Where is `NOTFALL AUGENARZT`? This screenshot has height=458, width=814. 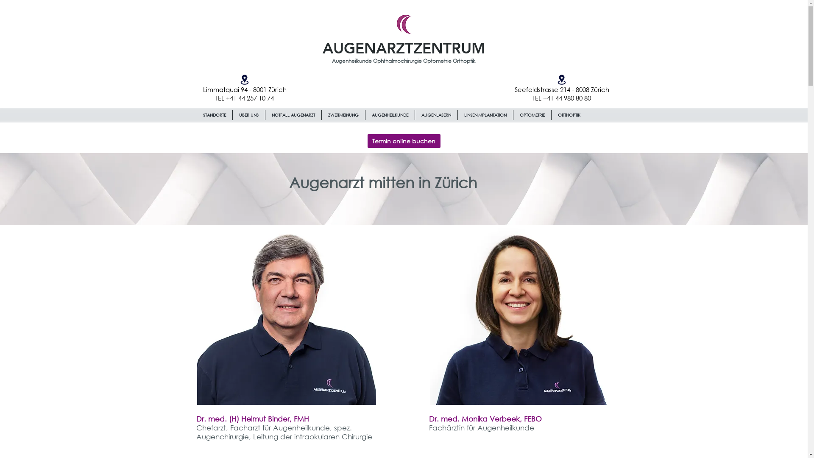
NOTFALL AUGENARZT is located at coordinates (293, 115).